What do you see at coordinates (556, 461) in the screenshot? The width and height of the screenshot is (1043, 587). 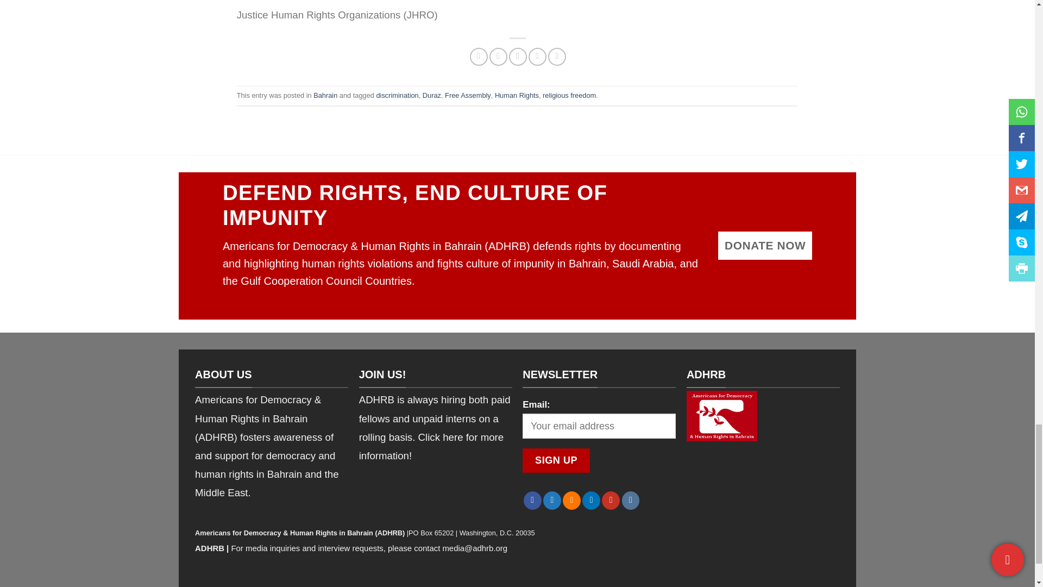 I see `Sign up` at bounding box center [556, 461].